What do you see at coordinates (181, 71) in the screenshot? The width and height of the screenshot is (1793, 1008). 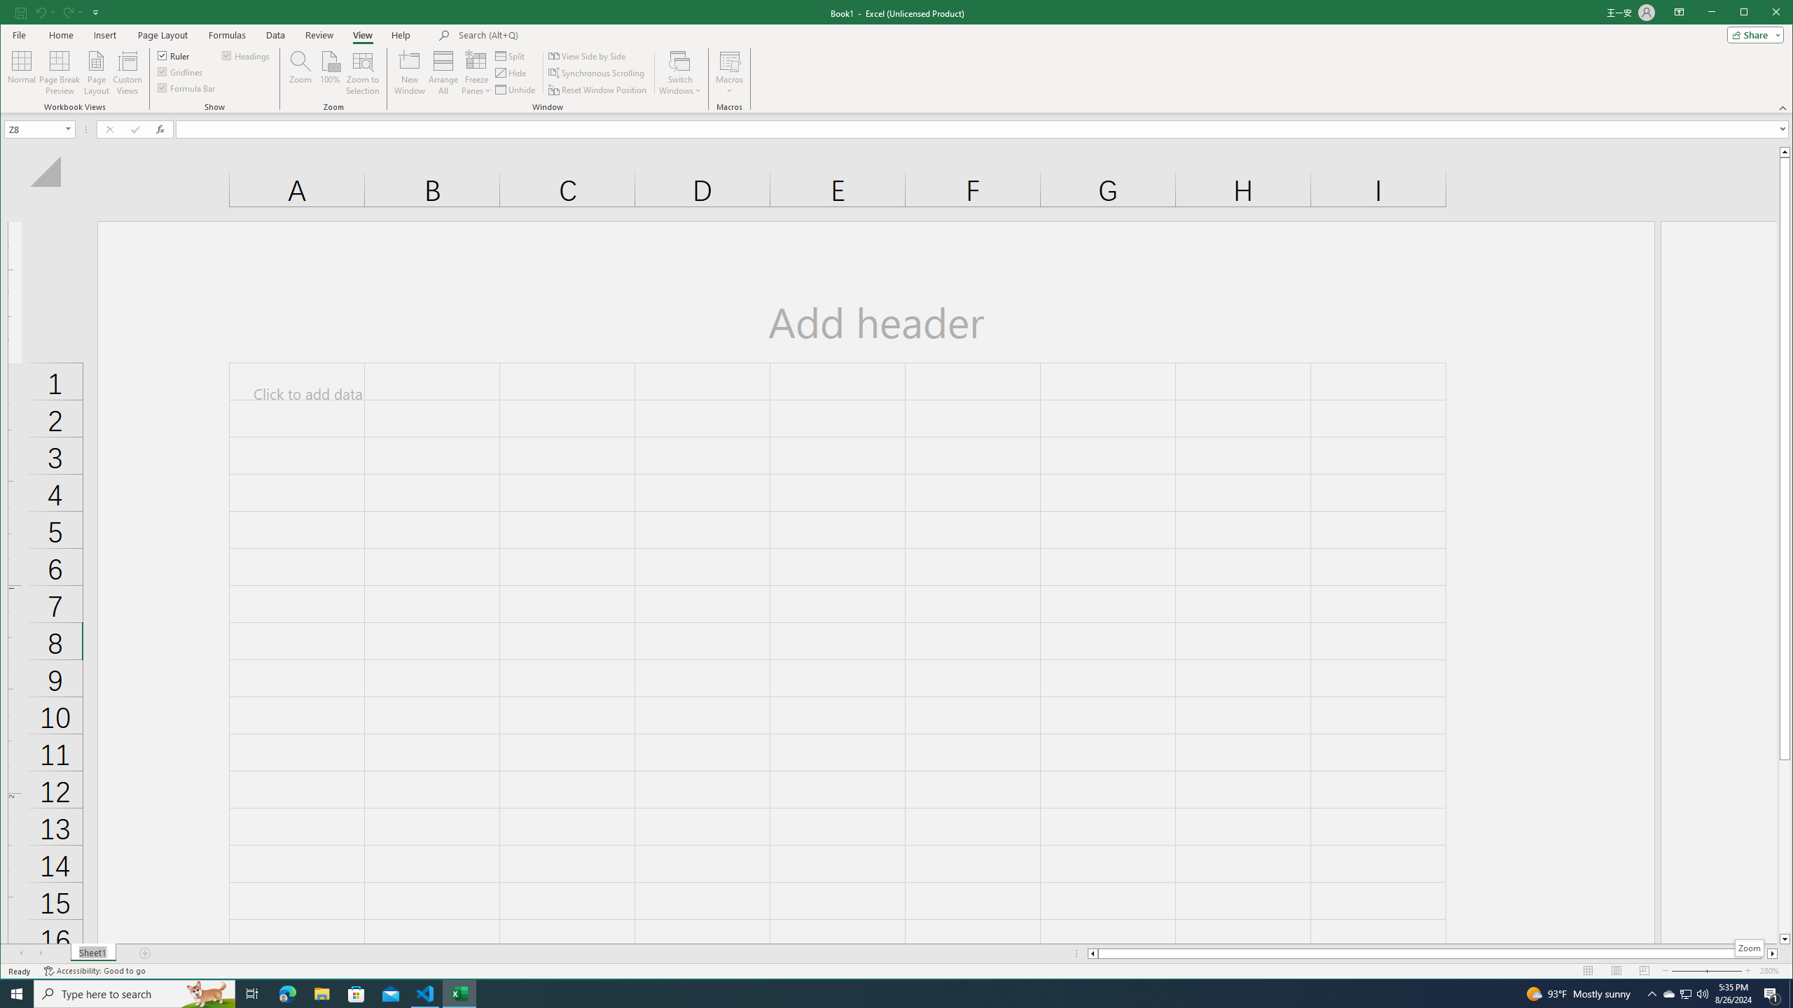 I see `Gridlines` at bounding box center [181, 71].